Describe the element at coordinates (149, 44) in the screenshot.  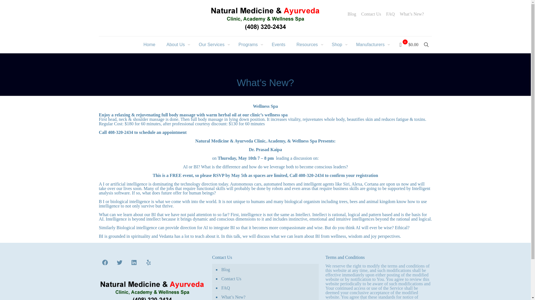
I see `Home` at that location.